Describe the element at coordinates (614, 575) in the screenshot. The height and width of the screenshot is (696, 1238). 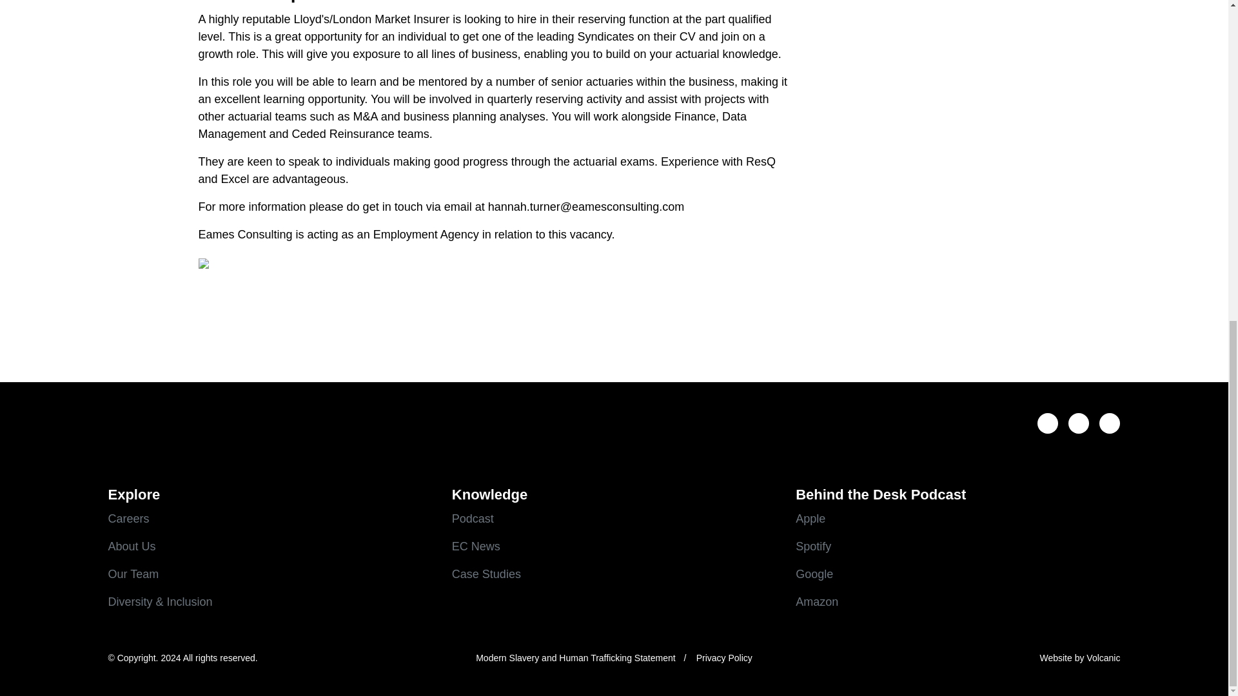
I see `Case Studies` at that location.